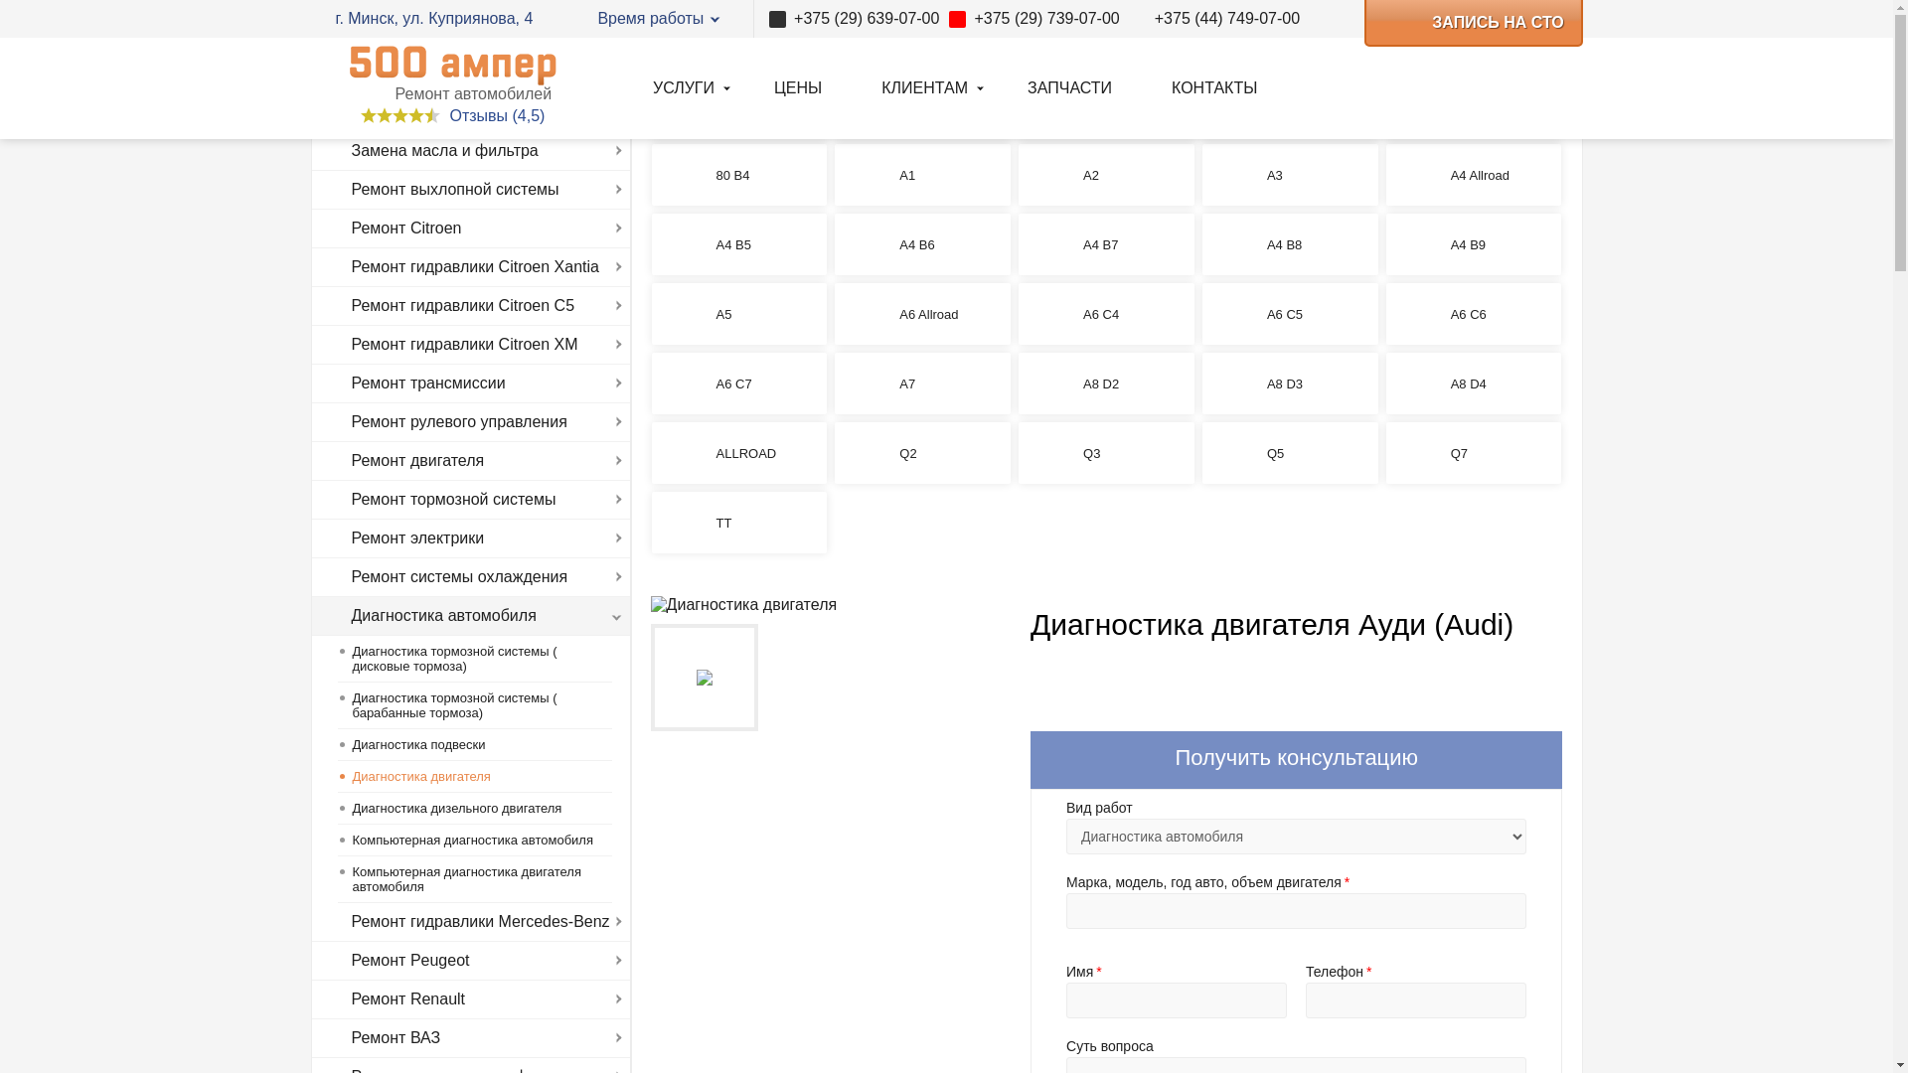 The width and height of the screenshot is (1908, 1073). Describe the element at coordinates (1475, 105) in the screenshot. I see `80 B3` at that location.